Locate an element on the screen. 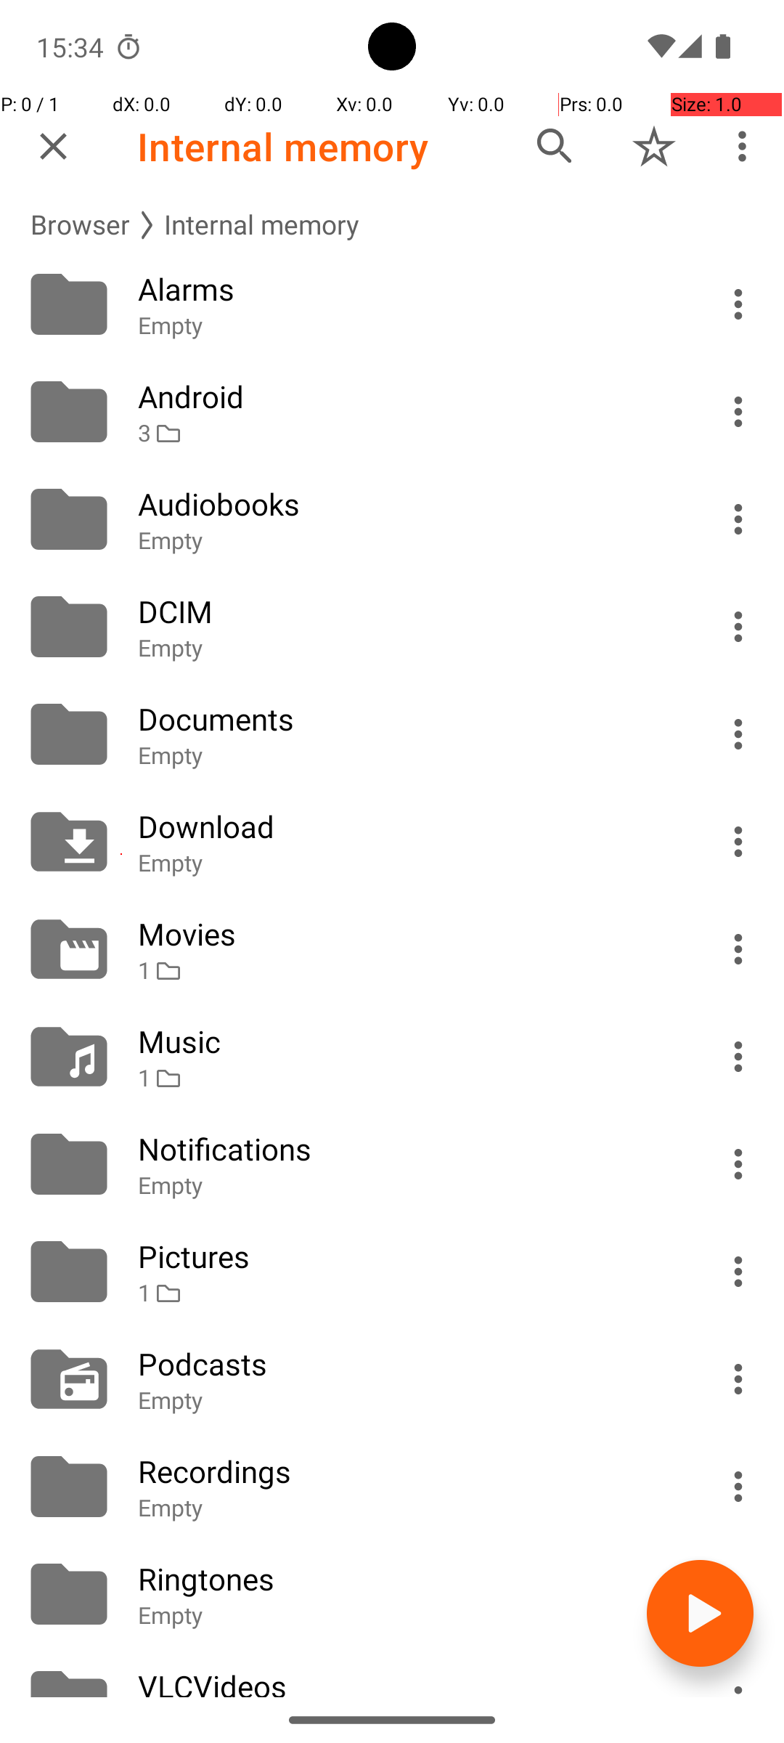  Folder: Podcasts, Empty is located at coordinates (392, 1379).